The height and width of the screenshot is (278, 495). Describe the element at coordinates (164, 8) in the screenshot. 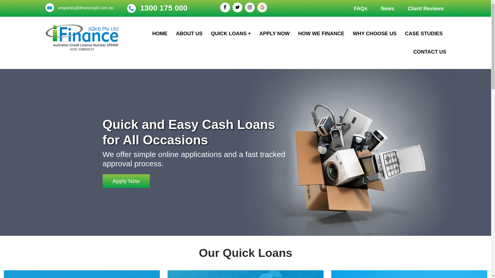

I see `1300 175 000` at that location.